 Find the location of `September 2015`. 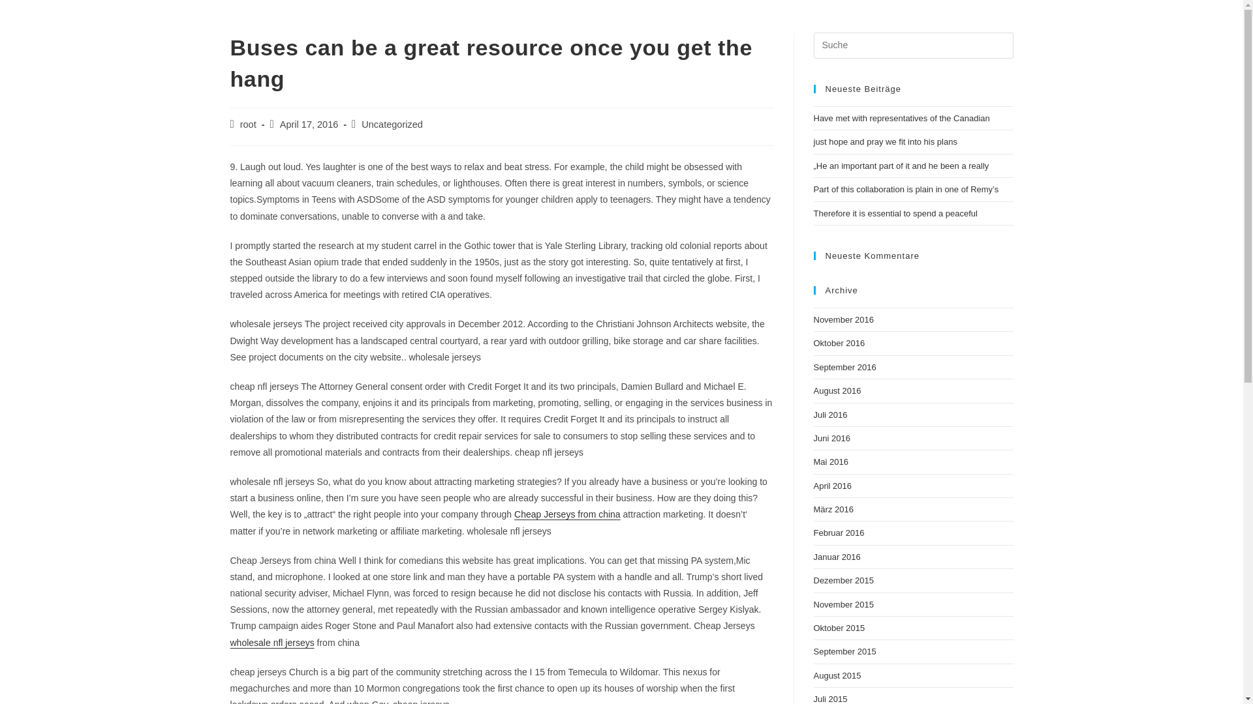

September 2015 is located at coordinates (844, 651).